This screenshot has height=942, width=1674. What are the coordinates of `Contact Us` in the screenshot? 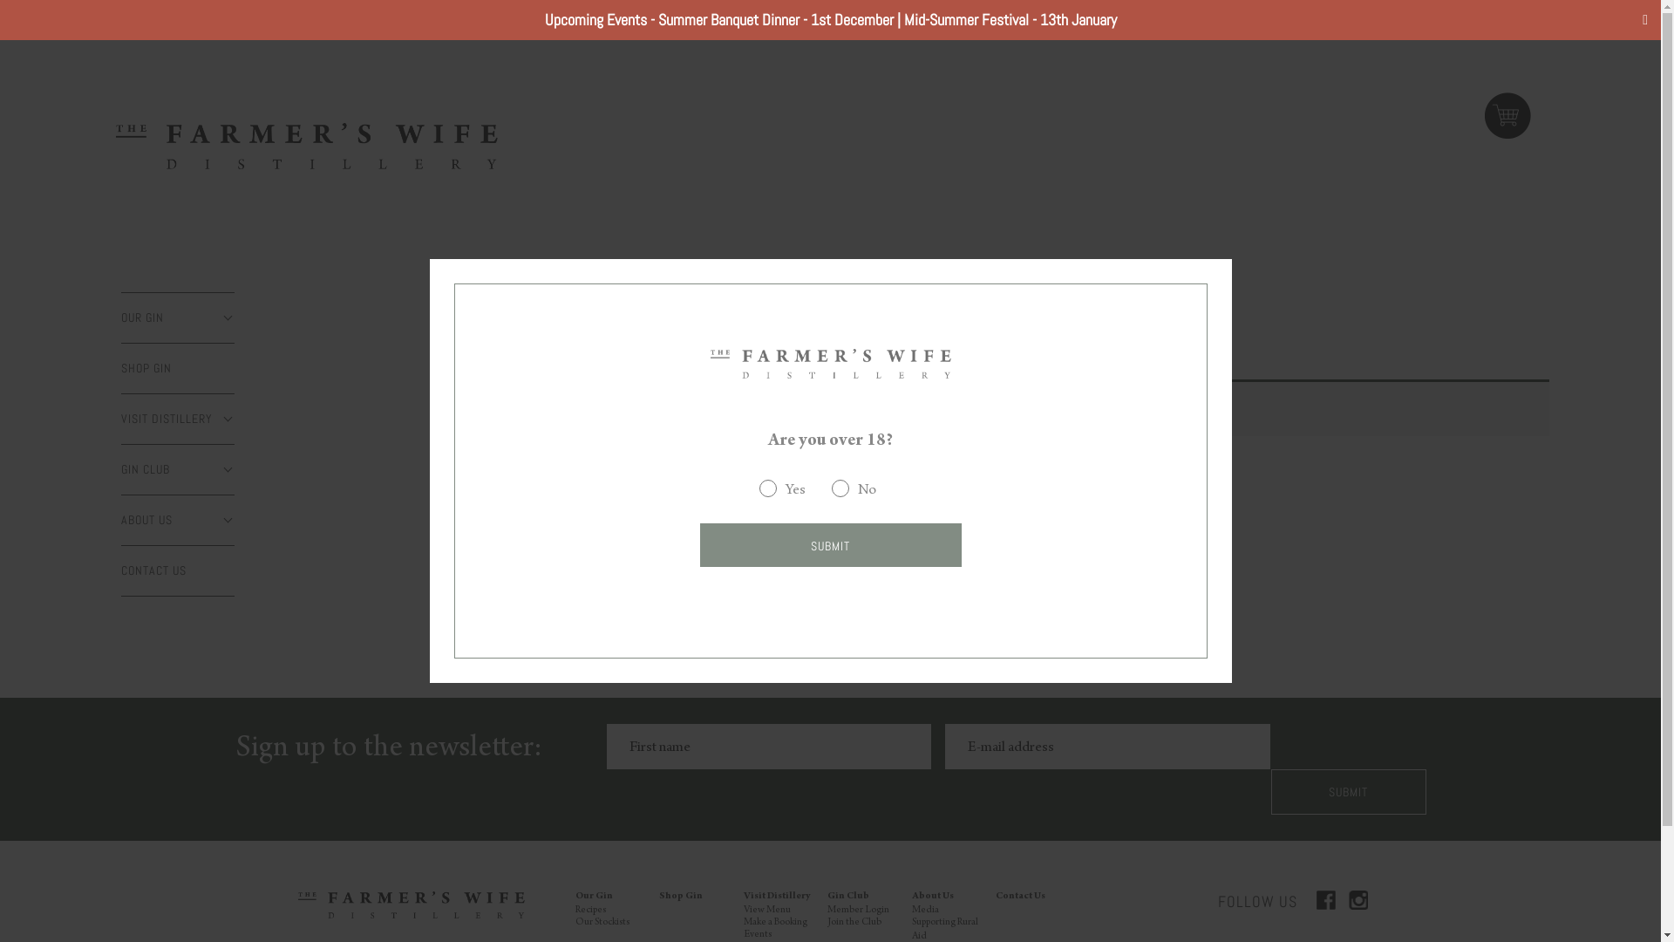 It's located at (1020, 897).